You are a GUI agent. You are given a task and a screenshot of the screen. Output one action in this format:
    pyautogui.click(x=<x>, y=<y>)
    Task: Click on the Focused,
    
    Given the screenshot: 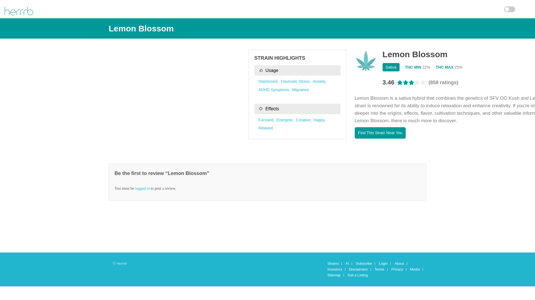 What is the action you would take?
    pyautogui.click(x=266, y=120)
    